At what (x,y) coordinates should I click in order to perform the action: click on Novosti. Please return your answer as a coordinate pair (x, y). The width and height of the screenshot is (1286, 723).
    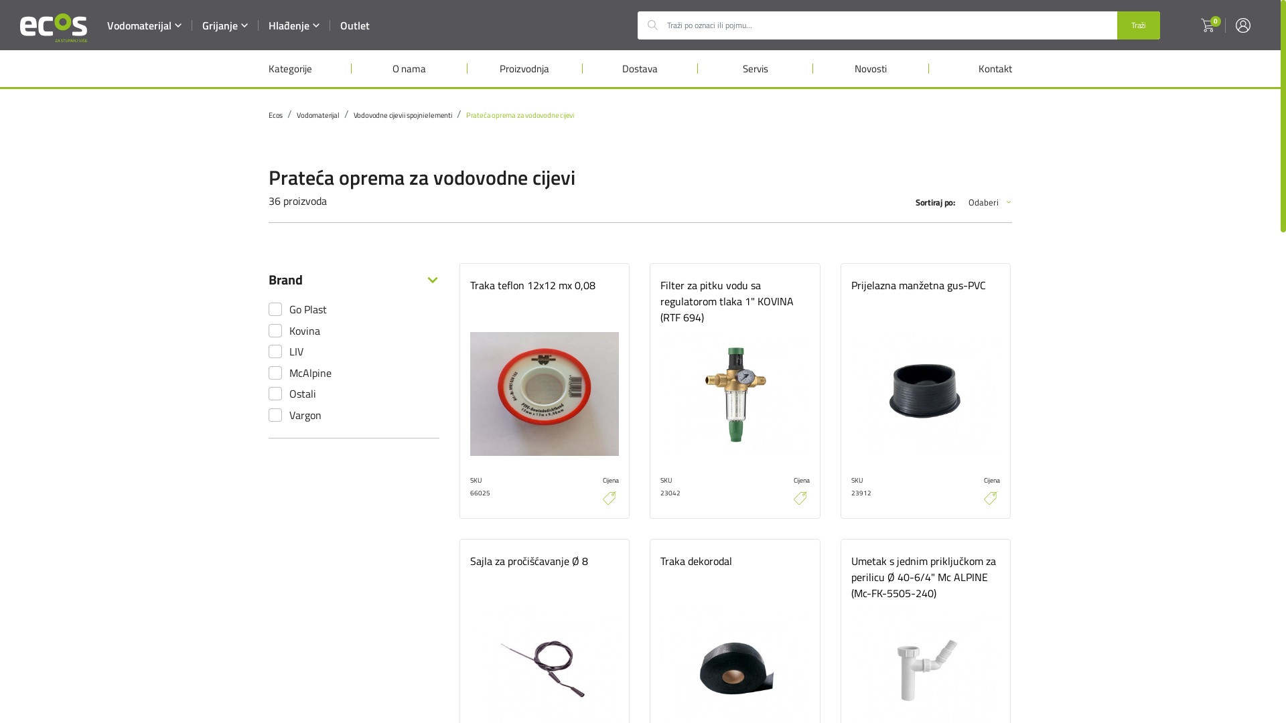
    Looking at the image, I should click on (871, 68).